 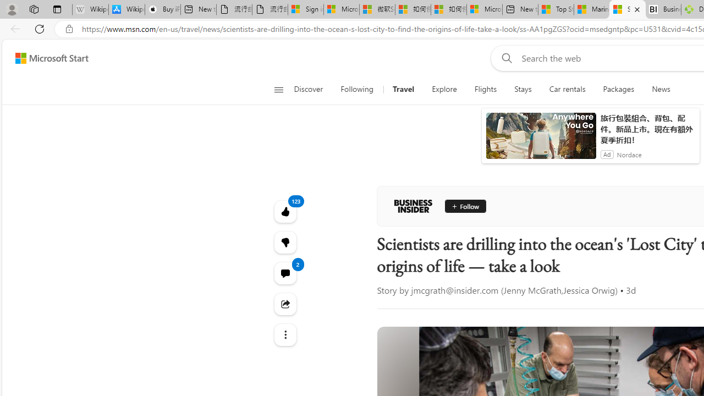 What do you see at coordinates (444, 89) in the screenshot?
I see `Explore` at bounding box center [444, 89].